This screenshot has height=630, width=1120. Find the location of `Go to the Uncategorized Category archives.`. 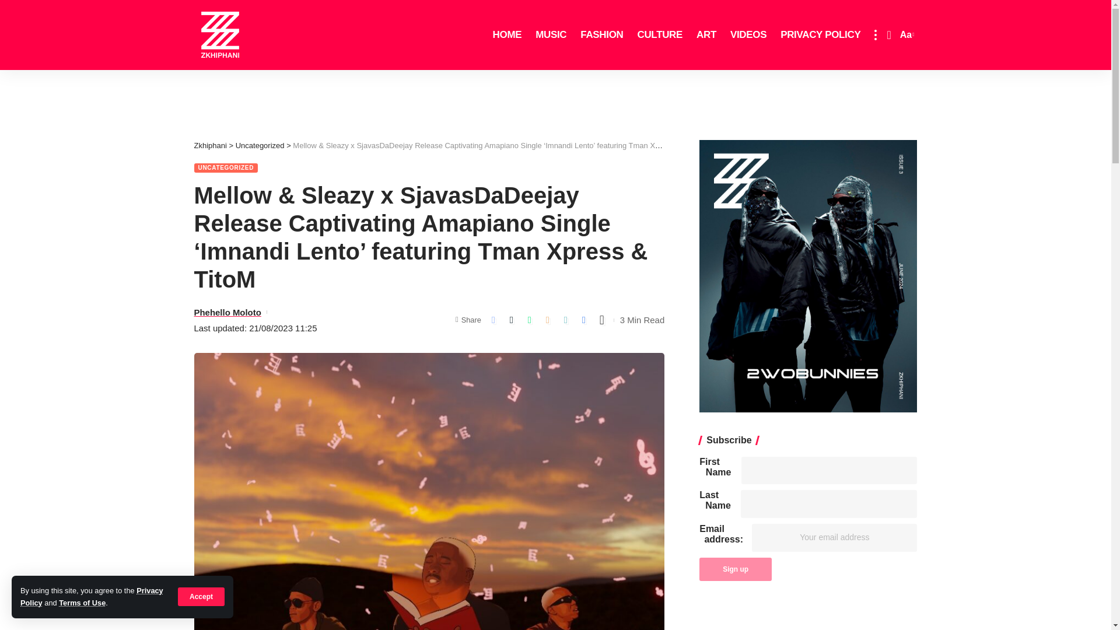

Go to the Uncategorized Category archives. is located at coordinates (260, 145).